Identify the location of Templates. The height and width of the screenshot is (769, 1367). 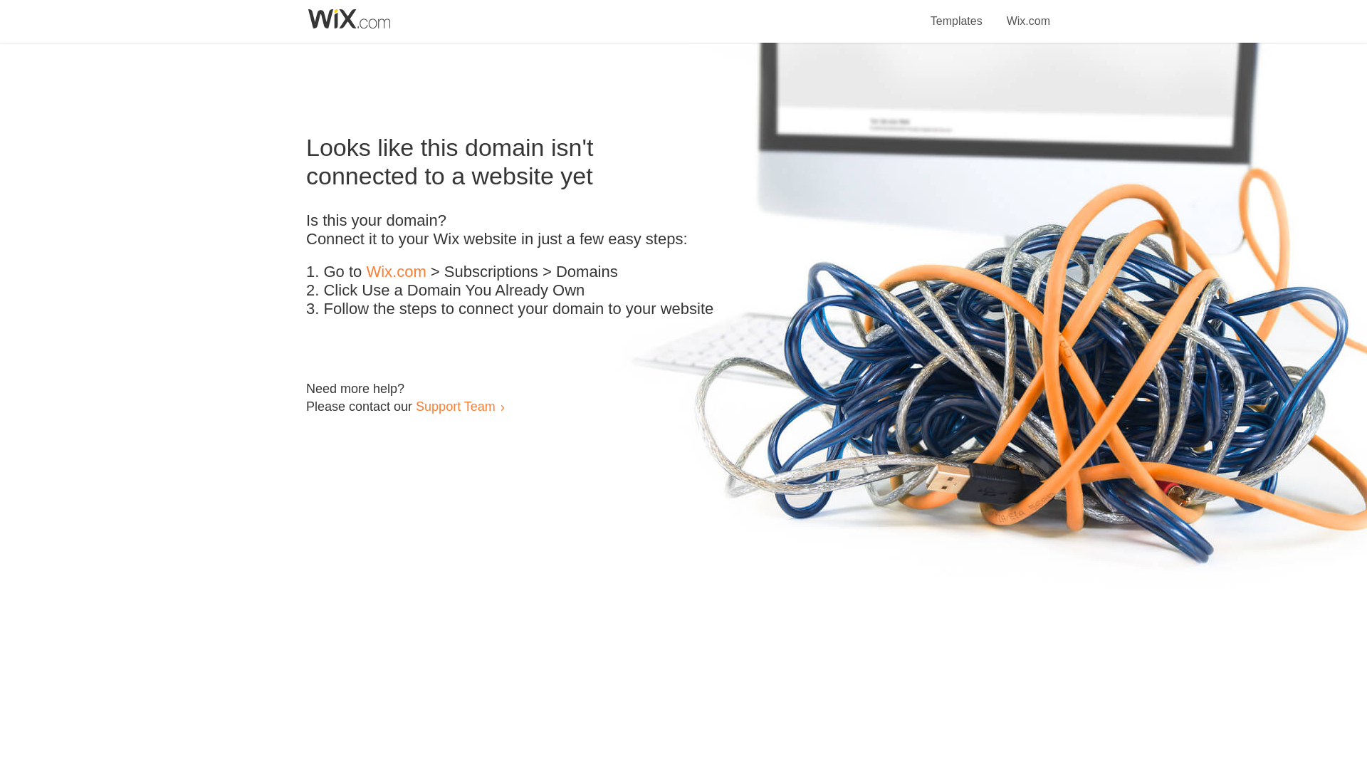
(957, 13).